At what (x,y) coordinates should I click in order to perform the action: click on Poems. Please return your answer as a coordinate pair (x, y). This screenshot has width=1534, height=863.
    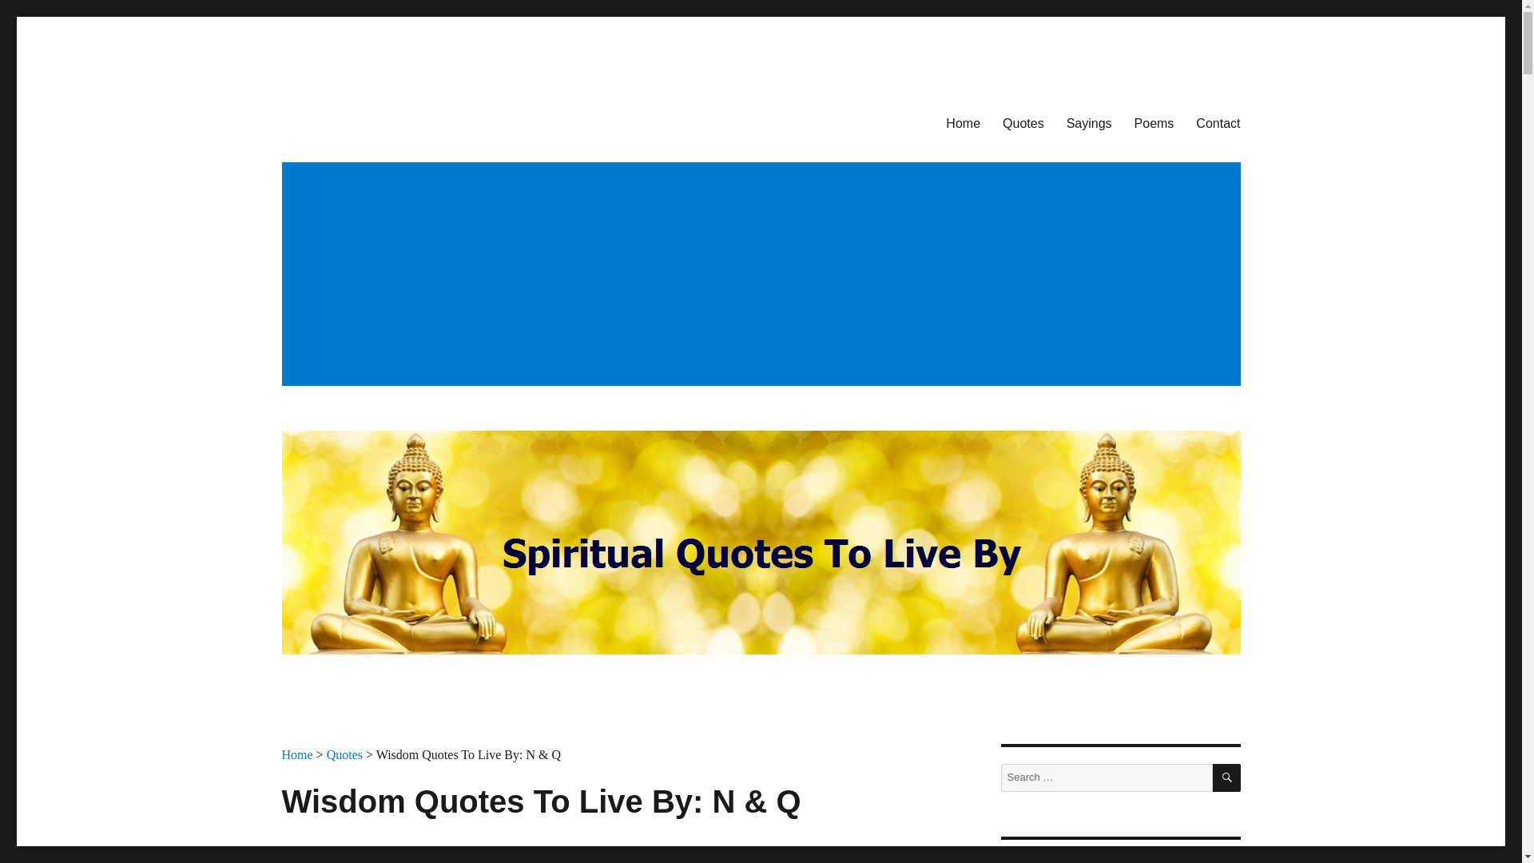
    Looking at the image, I should click on (1154, 122).